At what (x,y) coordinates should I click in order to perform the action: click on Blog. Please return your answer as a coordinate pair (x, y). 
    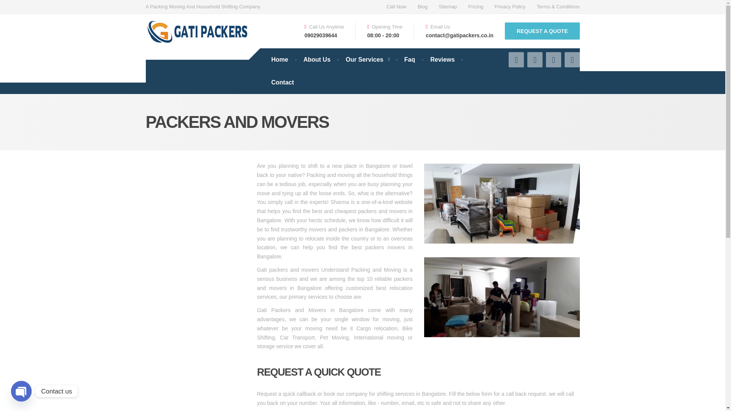
    Looking at the image, I should click on (423, 7).